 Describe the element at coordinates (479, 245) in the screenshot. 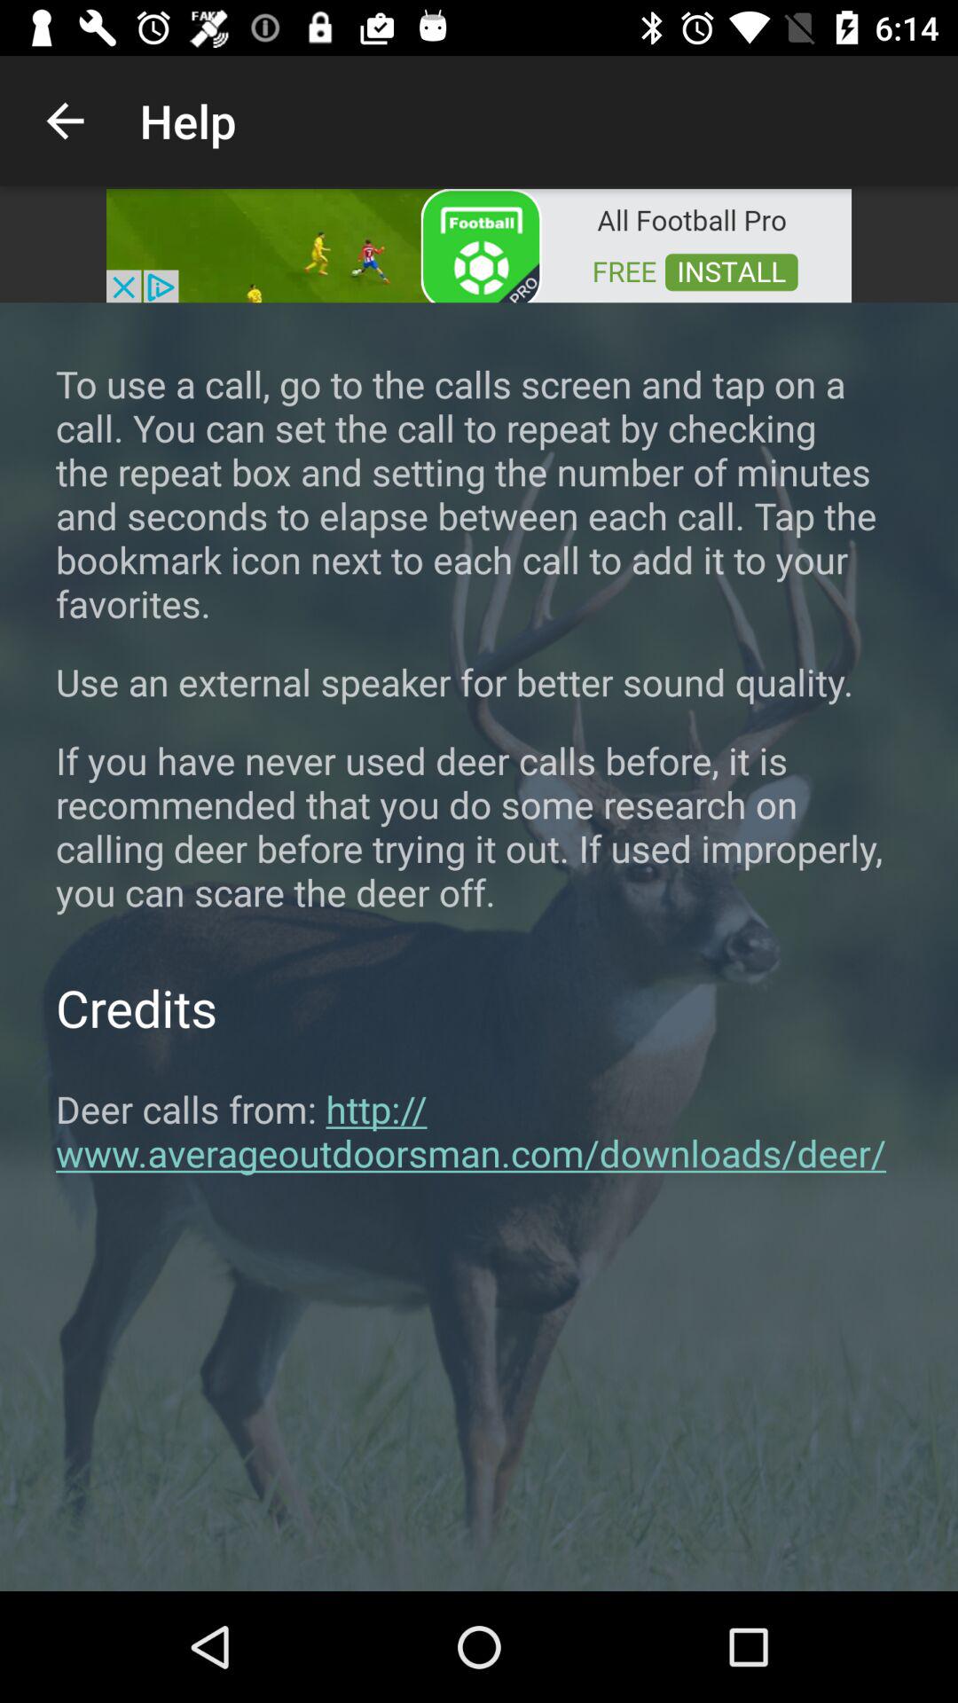

I see `advertisement page` at that location.